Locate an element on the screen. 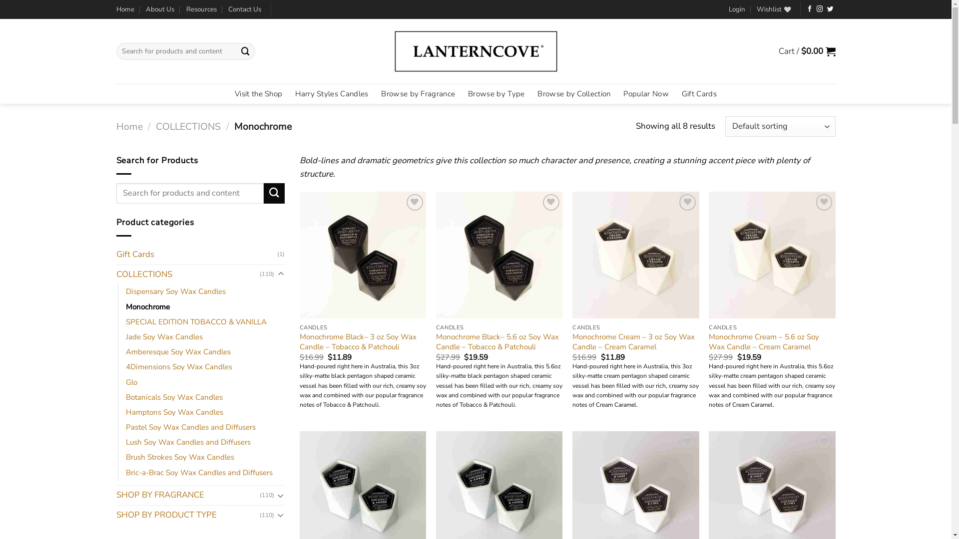 The height and width of the screenshot is (539, 959). Dispensary Soy Wax Candles is located at coordinates (176, 291).